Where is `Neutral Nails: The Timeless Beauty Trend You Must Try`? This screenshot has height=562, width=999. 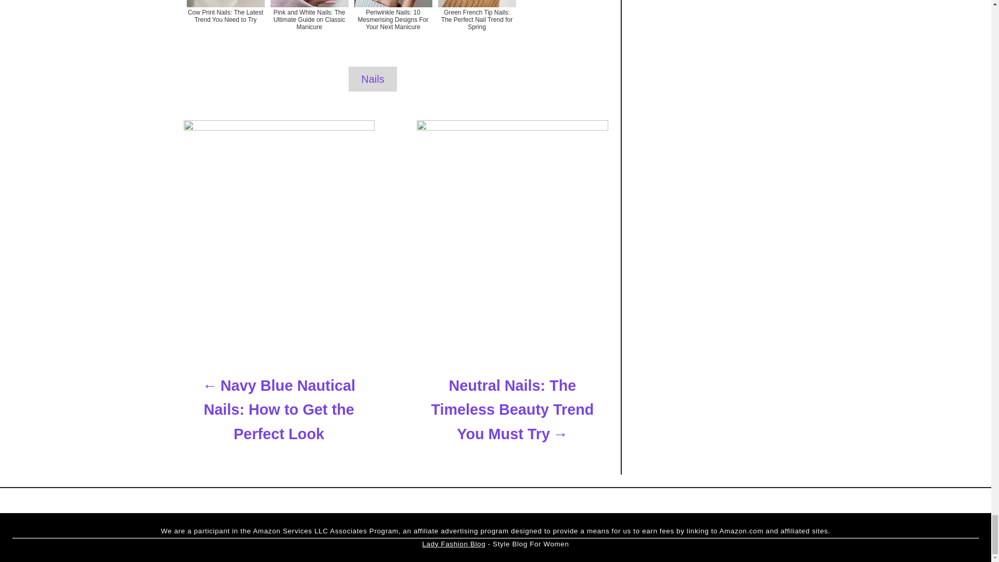
Neutral Nails: The Timeless Beauty Trend You Must Try is located at coordinates (512, 410).